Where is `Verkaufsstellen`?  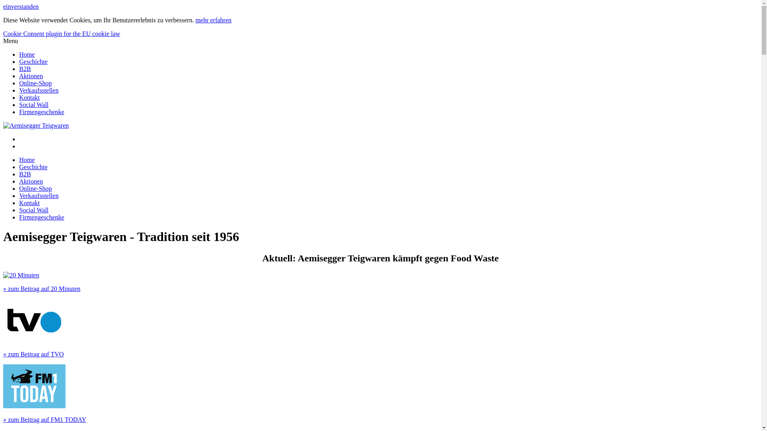
Verkaufsstellen is located at coordinates (39, 196).